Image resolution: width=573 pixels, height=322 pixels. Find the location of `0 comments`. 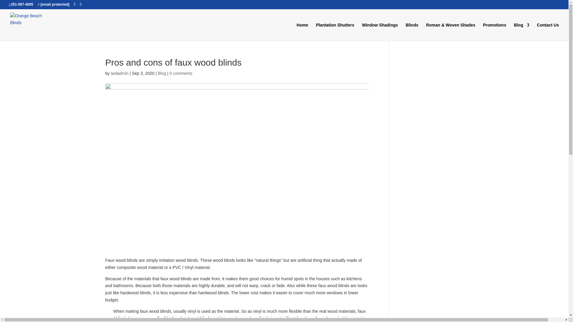

0 comments is located at coordinates (181, 73).